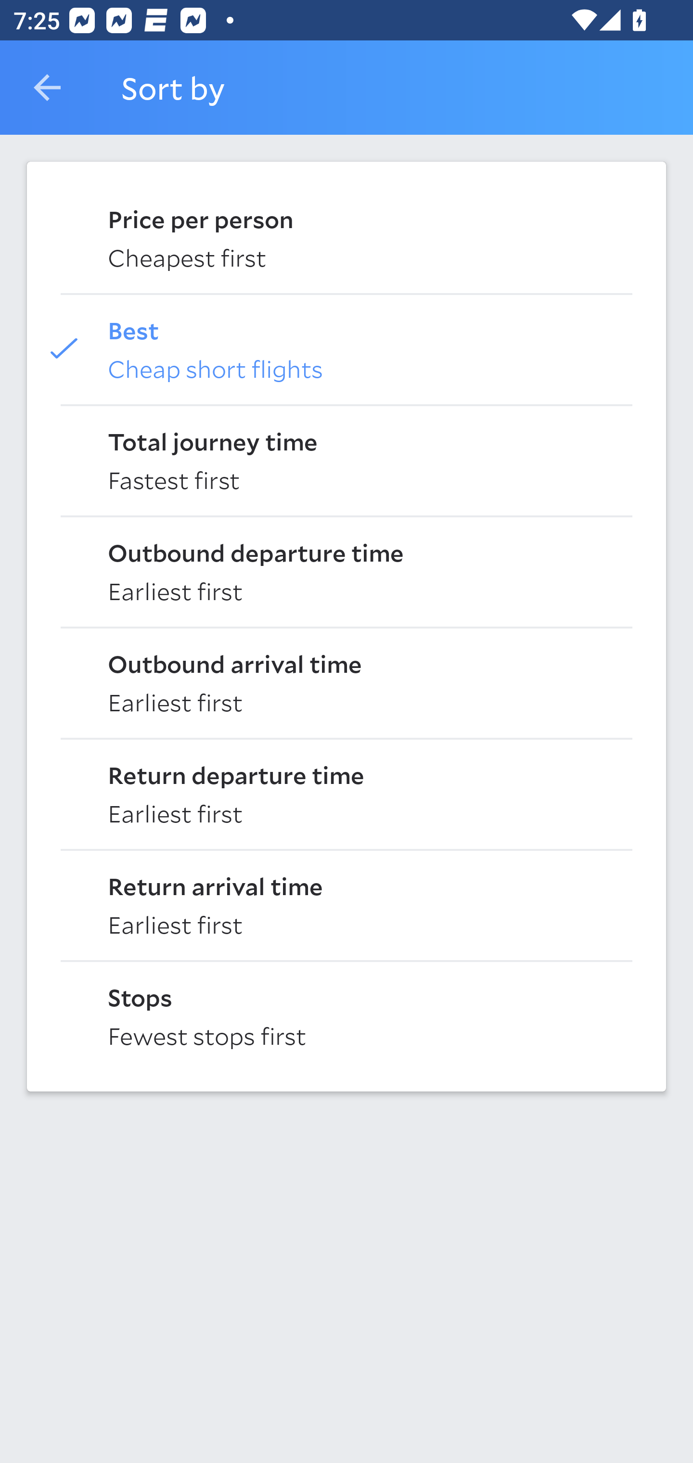 The image size is (693, 1463). I want to click on Outbound departure time Earliest first, so click(346, 571).